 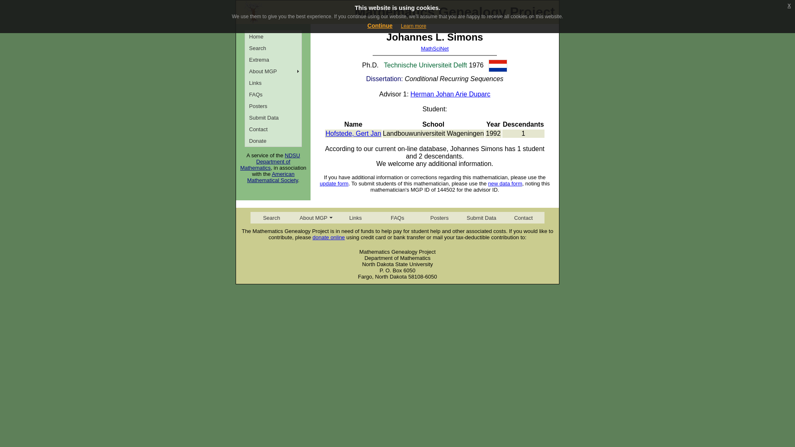 I want to click on Contact, so click(x=523, y=218).